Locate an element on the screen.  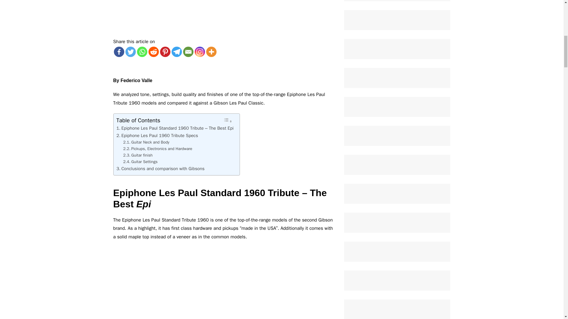
Whatsapp is located at coordinates (142, 52).